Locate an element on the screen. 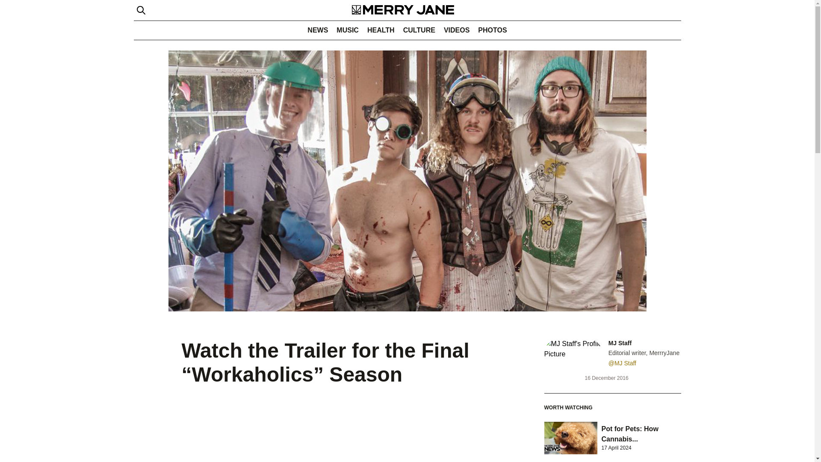 Image resolution: width=821 pixels, height=462 pixels. Pot for Pets: How Cannabis... is located at coordinates (629, 434).